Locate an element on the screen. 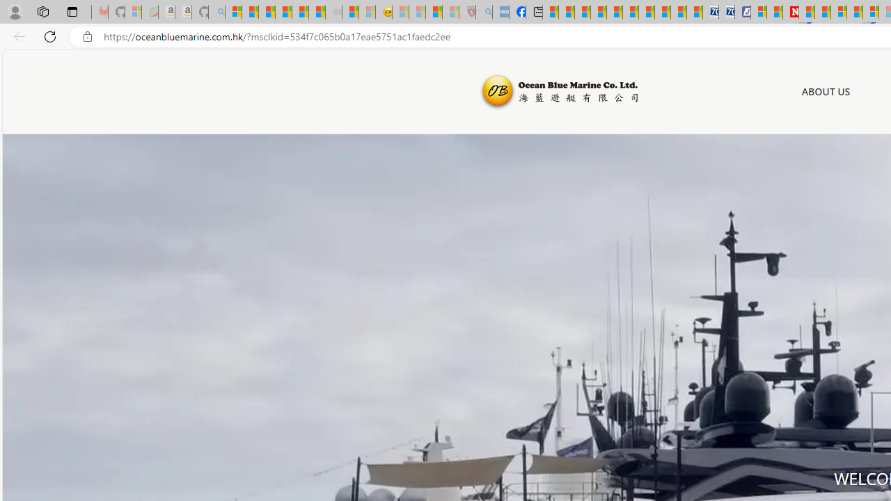 Image resolution: width=891 pixels, height=501 pixels. Combat Siege - Sleeping is located at coordinates (334, 13).